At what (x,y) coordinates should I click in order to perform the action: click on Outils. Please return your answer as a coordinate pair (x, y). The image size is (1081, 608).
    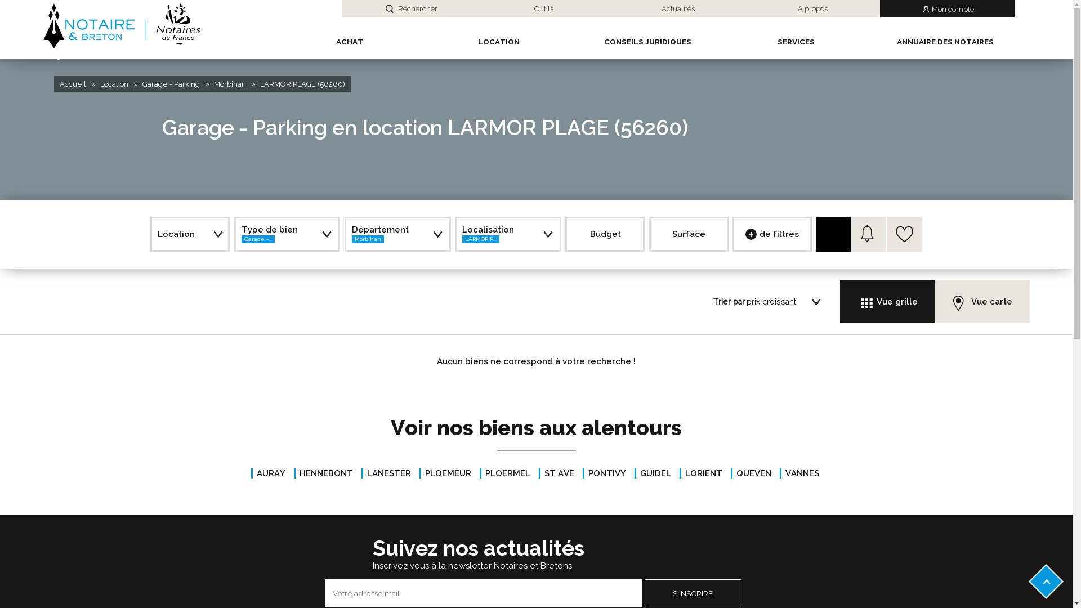
    Looking at the image, I should click on (544, 9).